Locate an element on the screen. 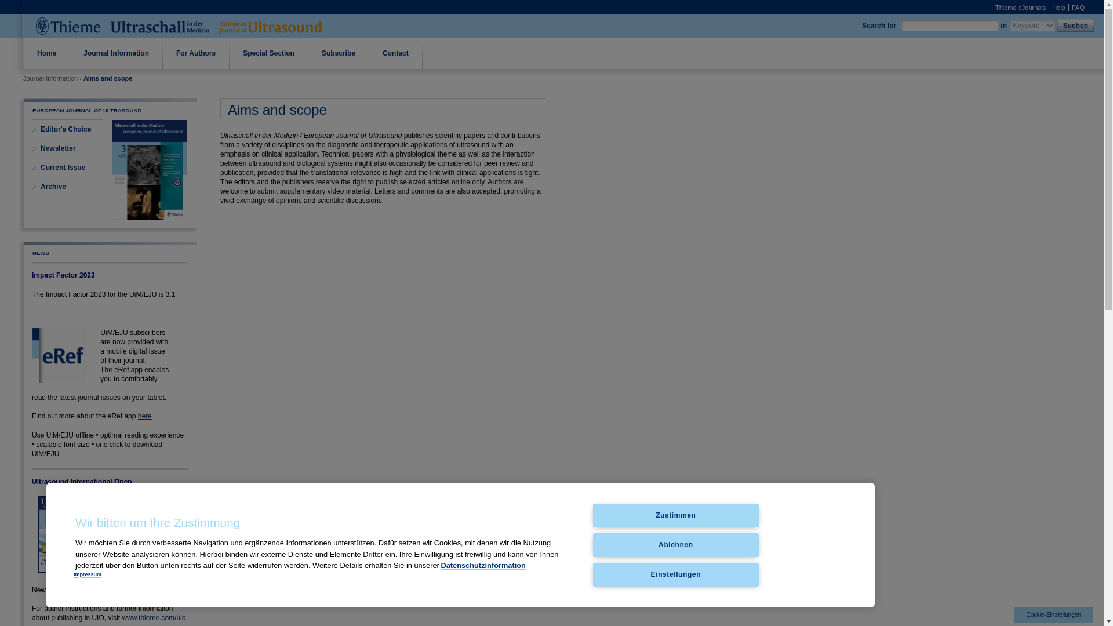 The height and width of the screenshot is (626, 1113). Editor's Choice is located at coordinates (66, 129).